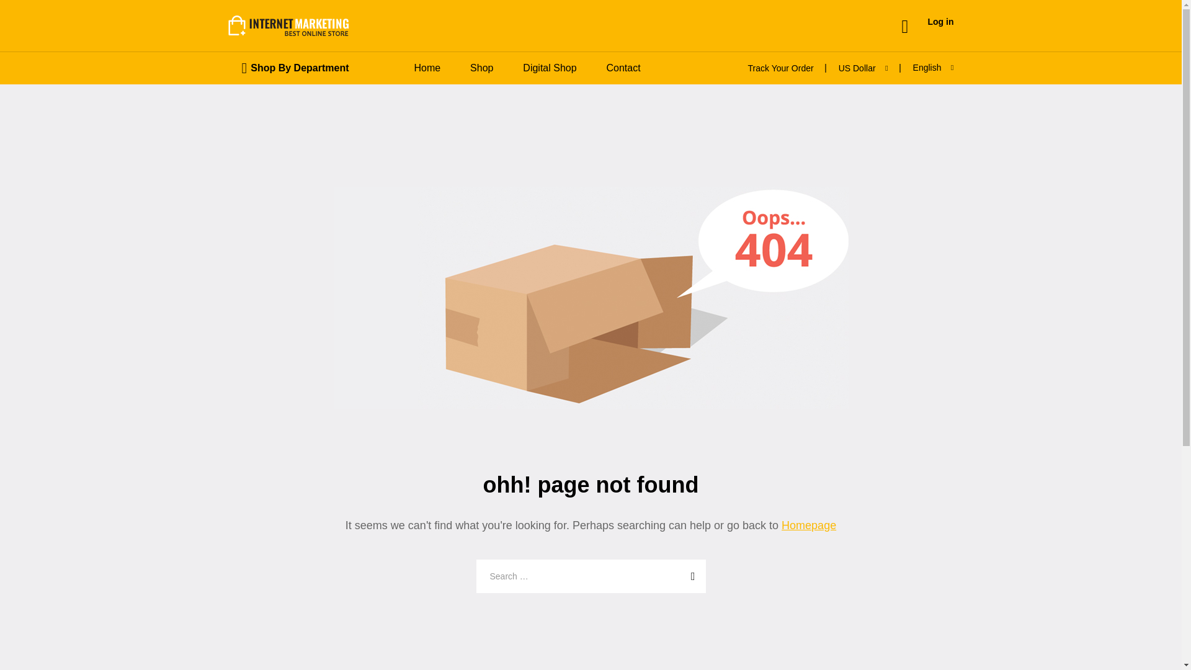 The image size is (1191, 670). What do you see at coordinates (481, 68) in the screenshot?
I see `Shop` at bounding box center [481, 68].